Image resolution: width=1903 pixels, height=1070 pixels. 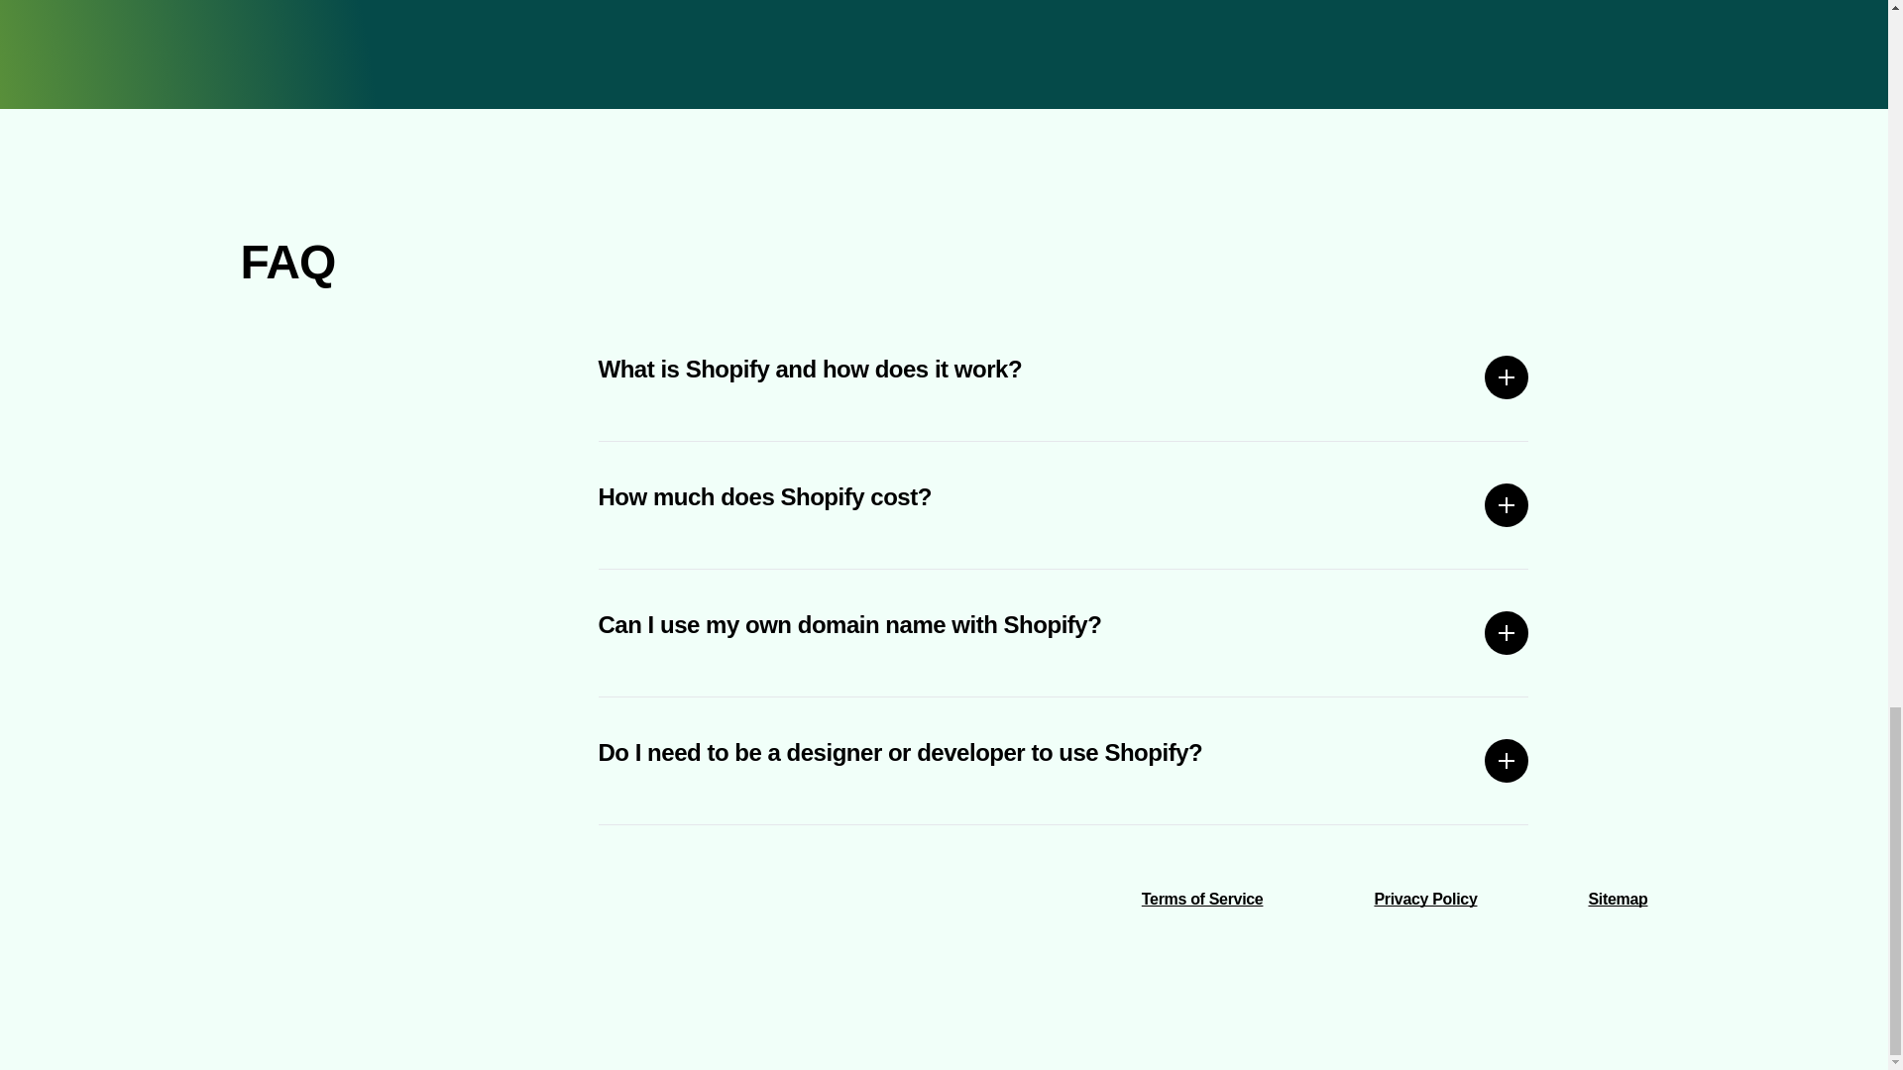 I want to click on Can I use my own domain name with Shopify?, so click(x=1064, y=632).